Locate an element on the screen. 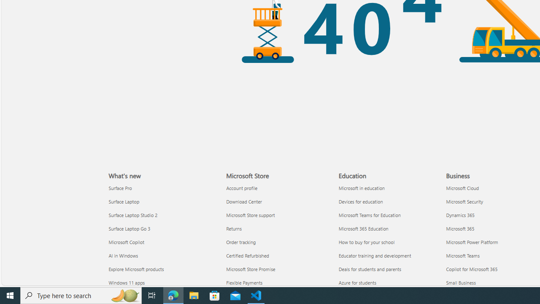  Copilot for Microsoft 365 Business is located at coordinates (472, 269).